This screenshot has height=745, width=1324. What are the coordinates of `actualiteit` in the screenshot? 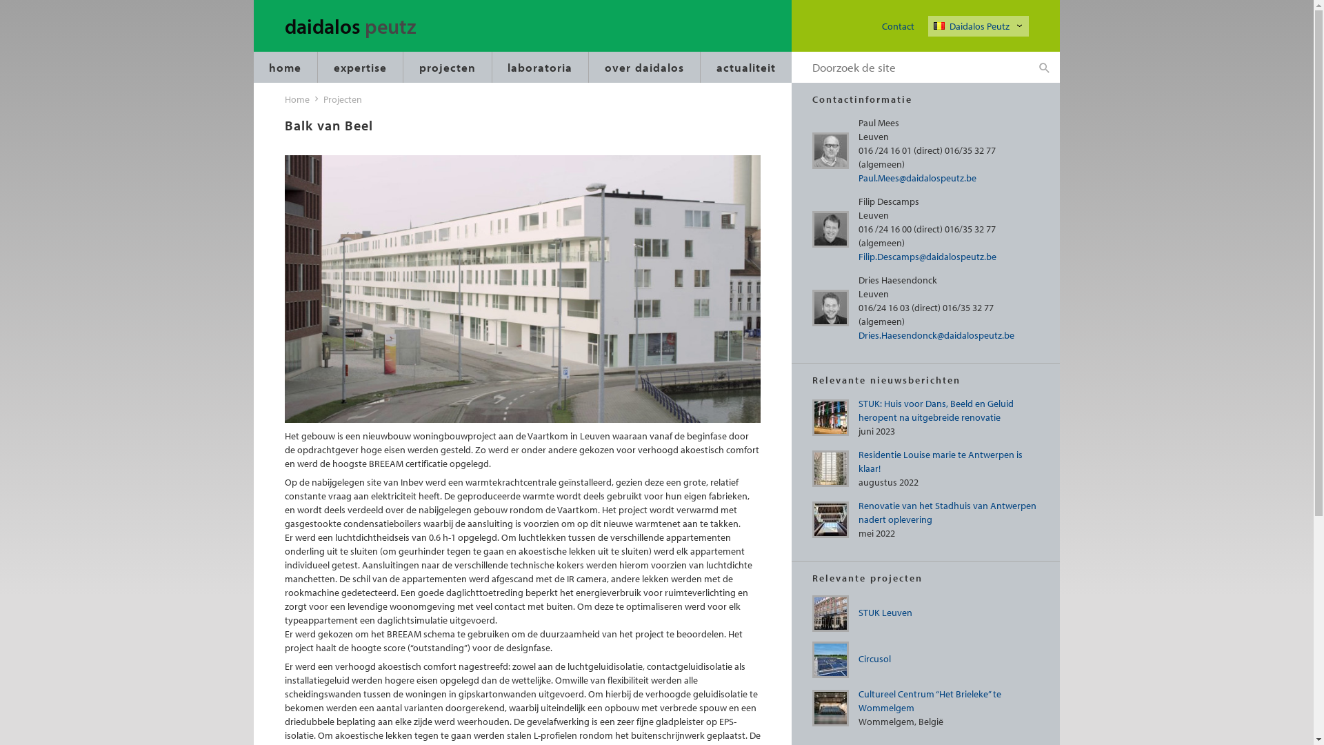 It's located at (746, 68).